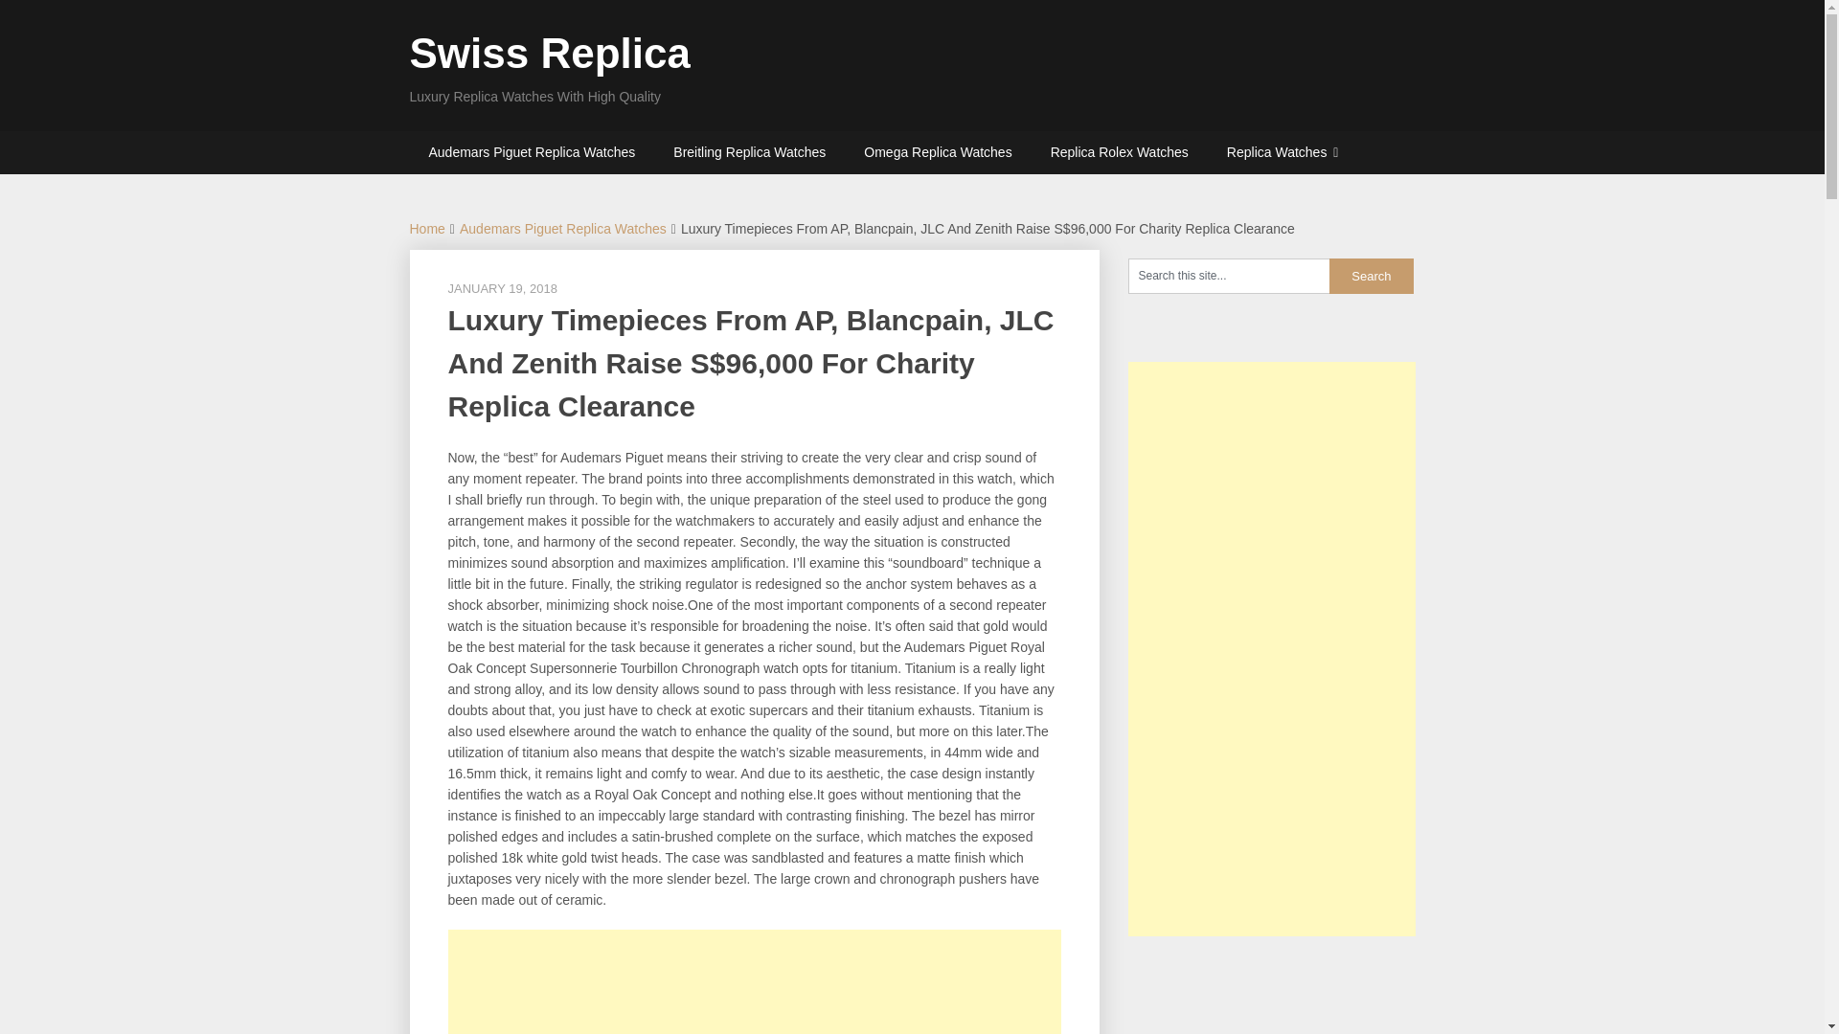 The width and height of the screenshot is (1839, 1034). I want to click on Audemars Piguet Replica Watches, so click(533, 153).